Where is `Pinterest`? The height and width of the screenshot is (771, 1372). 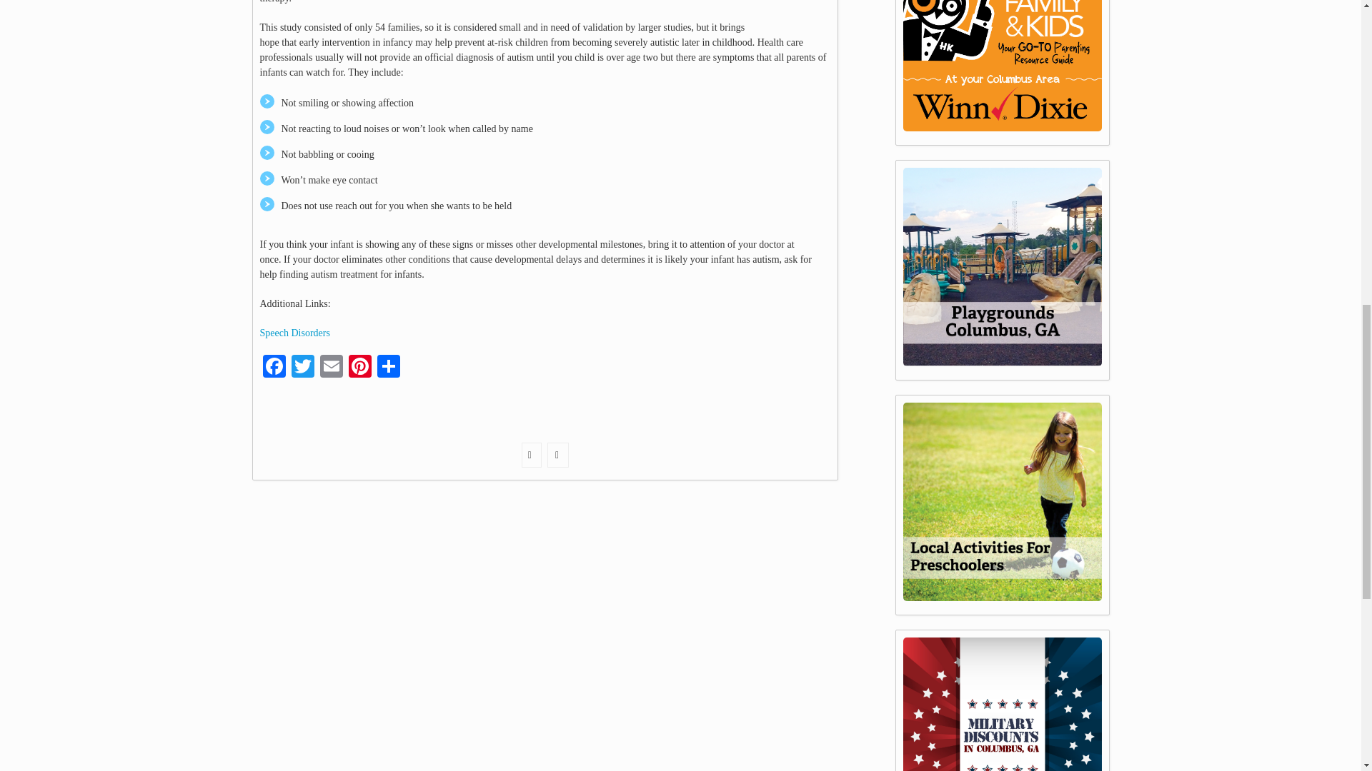
Pinterest is located at coordinates (360, 367).